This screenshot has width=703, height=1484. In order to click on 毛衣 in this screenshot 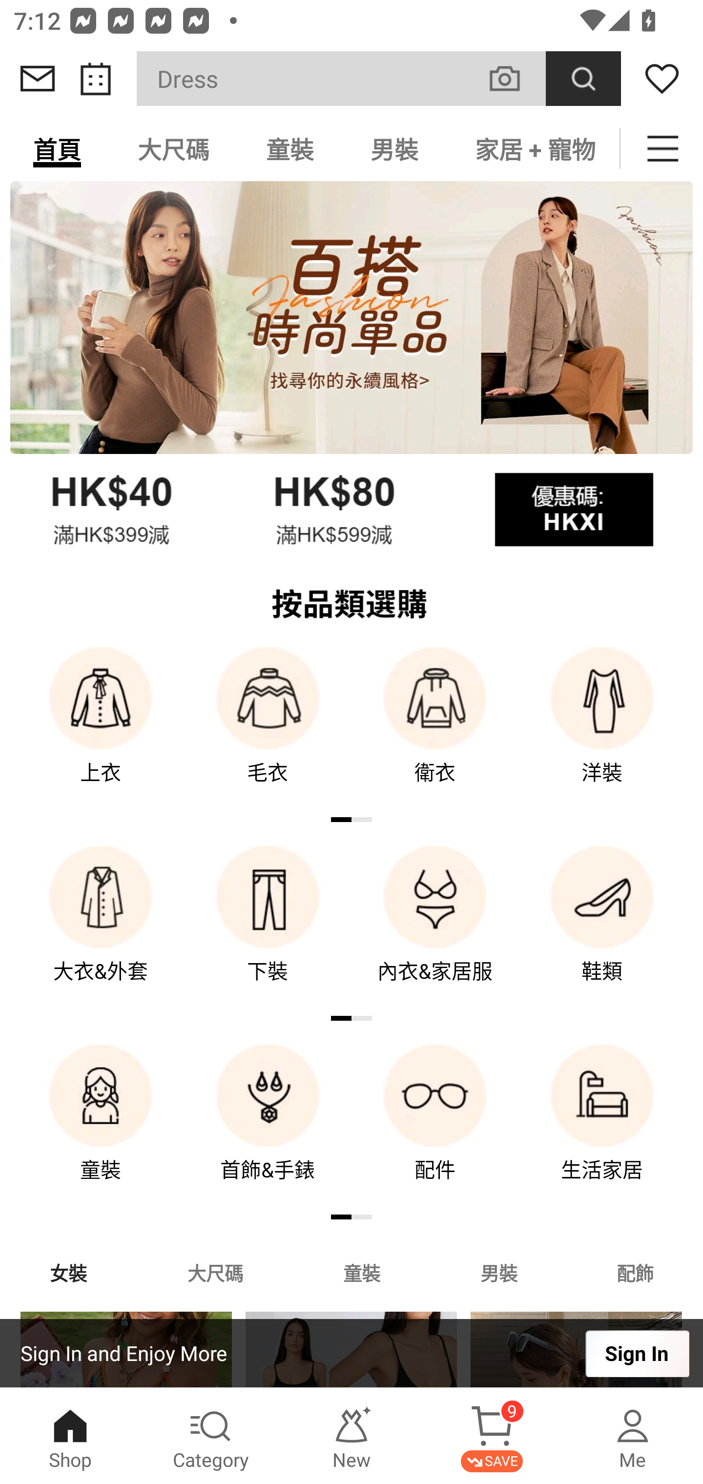, I will do `click(268, 728)`.